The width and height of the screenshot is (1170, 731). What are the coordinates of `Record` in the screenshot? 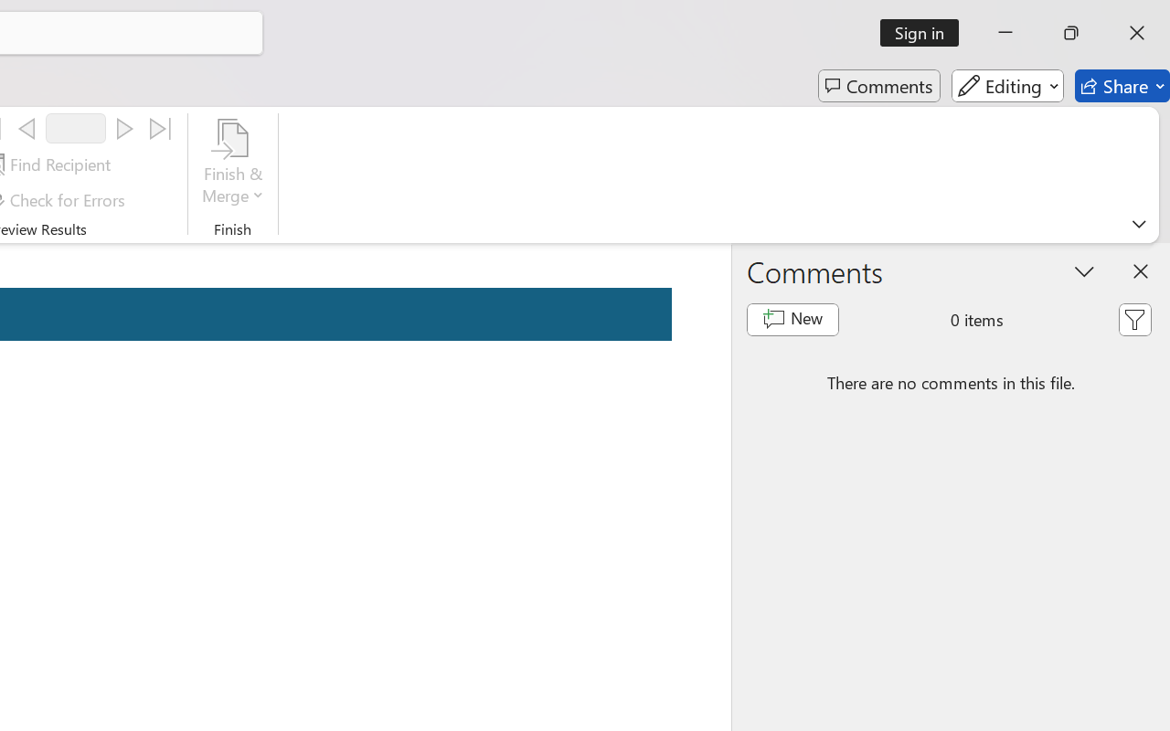 It's located at (76, 128).